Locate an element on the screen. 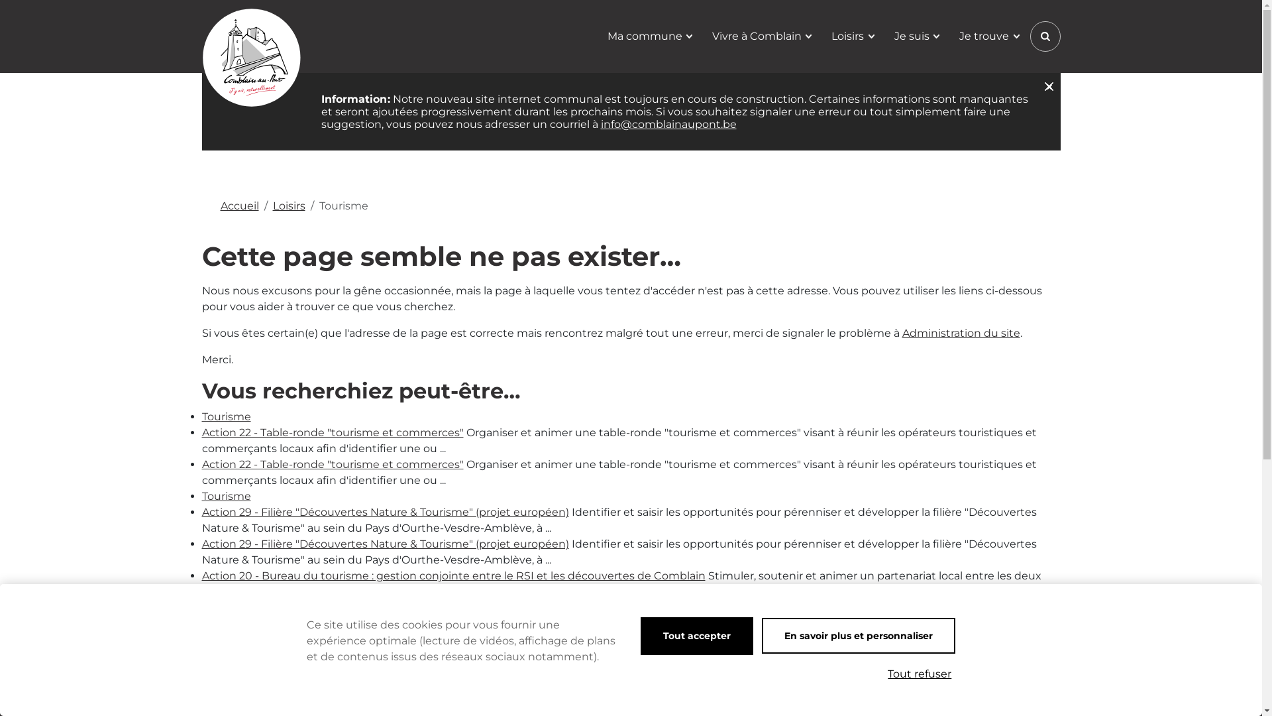 Image resolution: width=1272 pixels, height=716 pixels. Accueil is located at coordinates (239, 206).